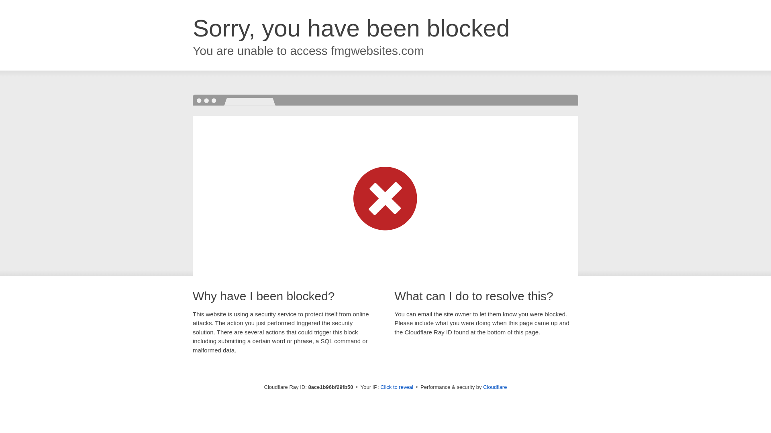 Image resolution: width=771 pixels, height=433 pixels. What do you see at coordinates (495, 387) in the screenshot?
I see `Cloudflare` at bounding box center [495, 387].